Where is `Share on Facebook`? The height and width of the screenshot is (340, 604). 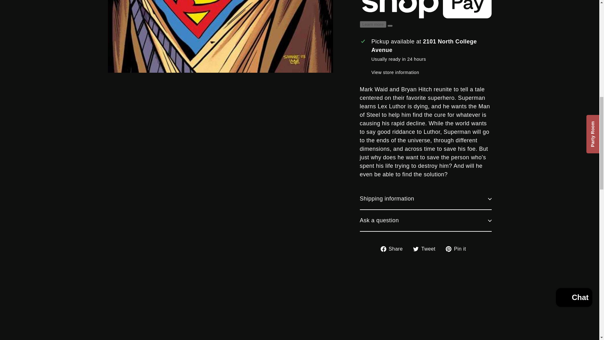
Share on Facebook is located at coordinates (394, 249).